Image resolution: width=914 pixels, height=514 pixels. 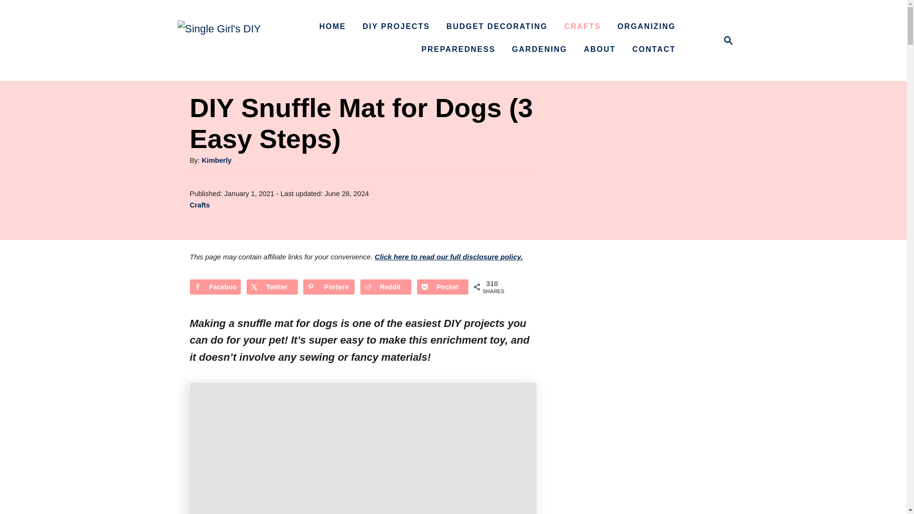 I want to click on ORGANIZING, so click(x=646, y=26).